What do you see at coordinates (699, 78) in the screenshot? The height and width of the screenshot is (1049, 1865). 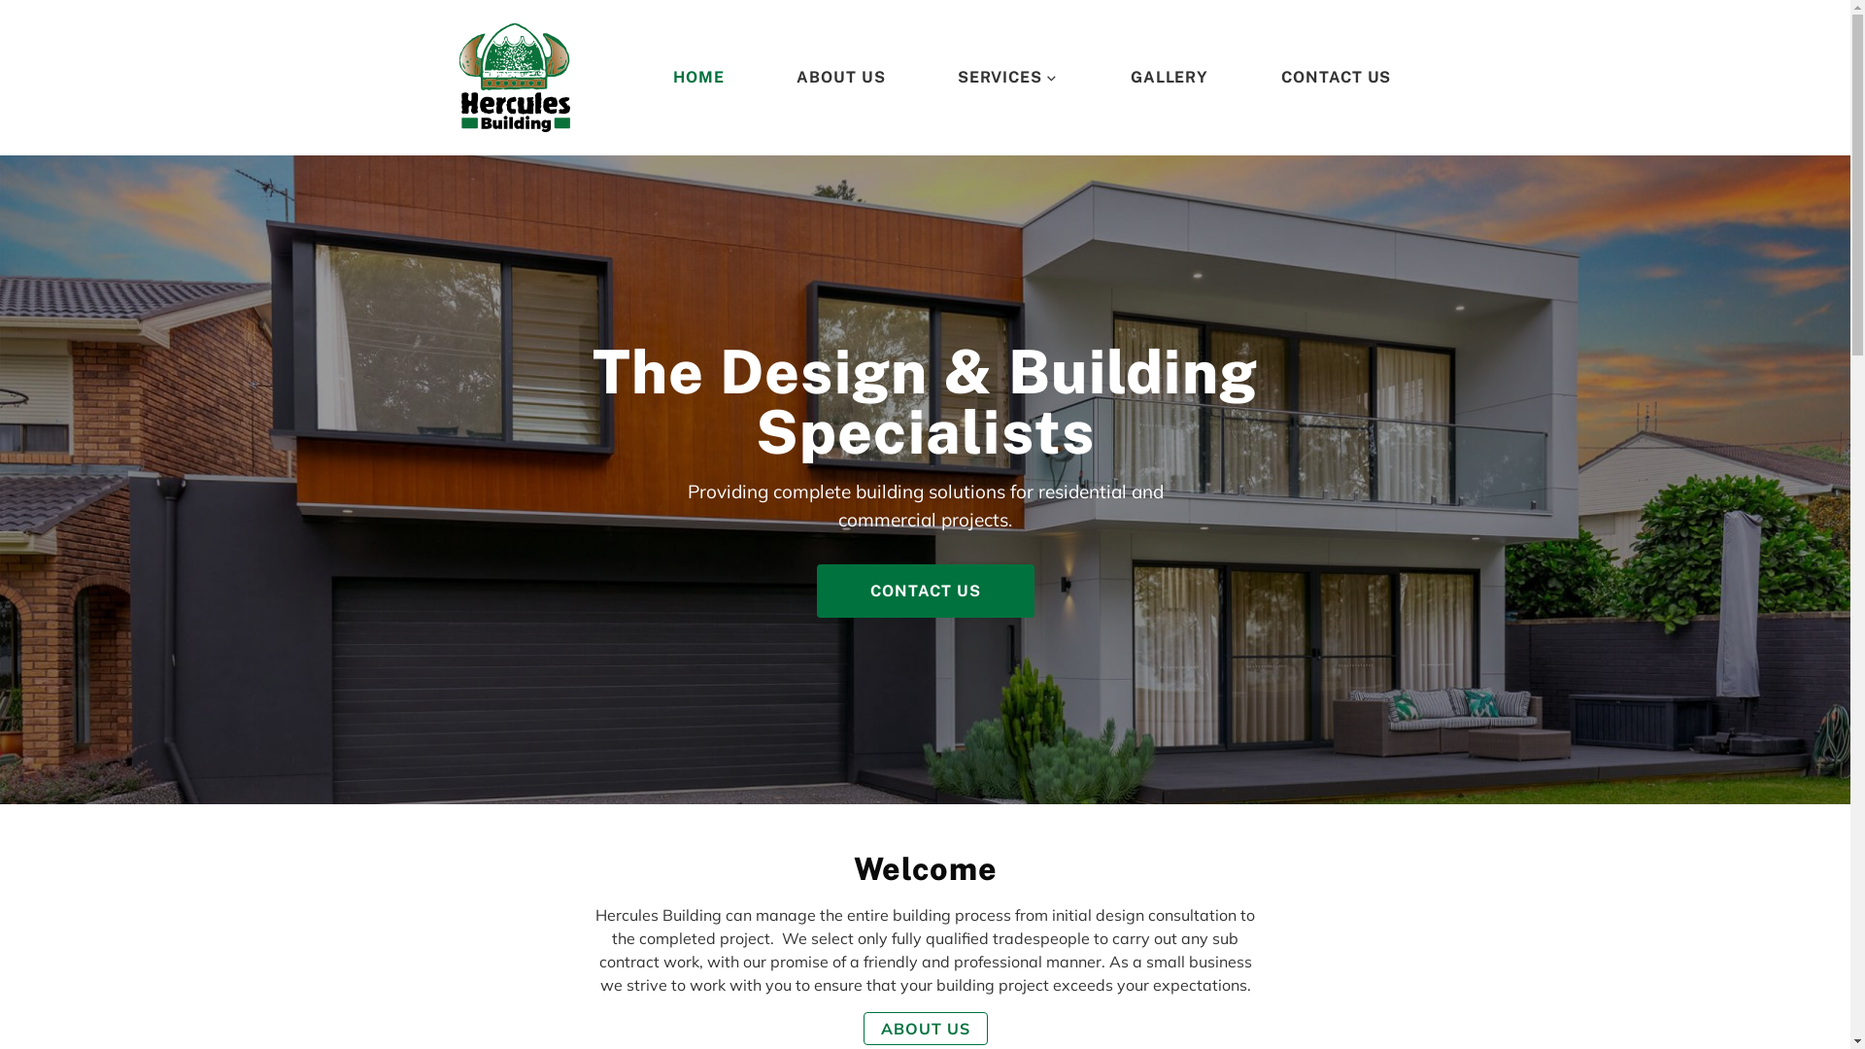 I see `HOME` at bounding box center [699, 78].